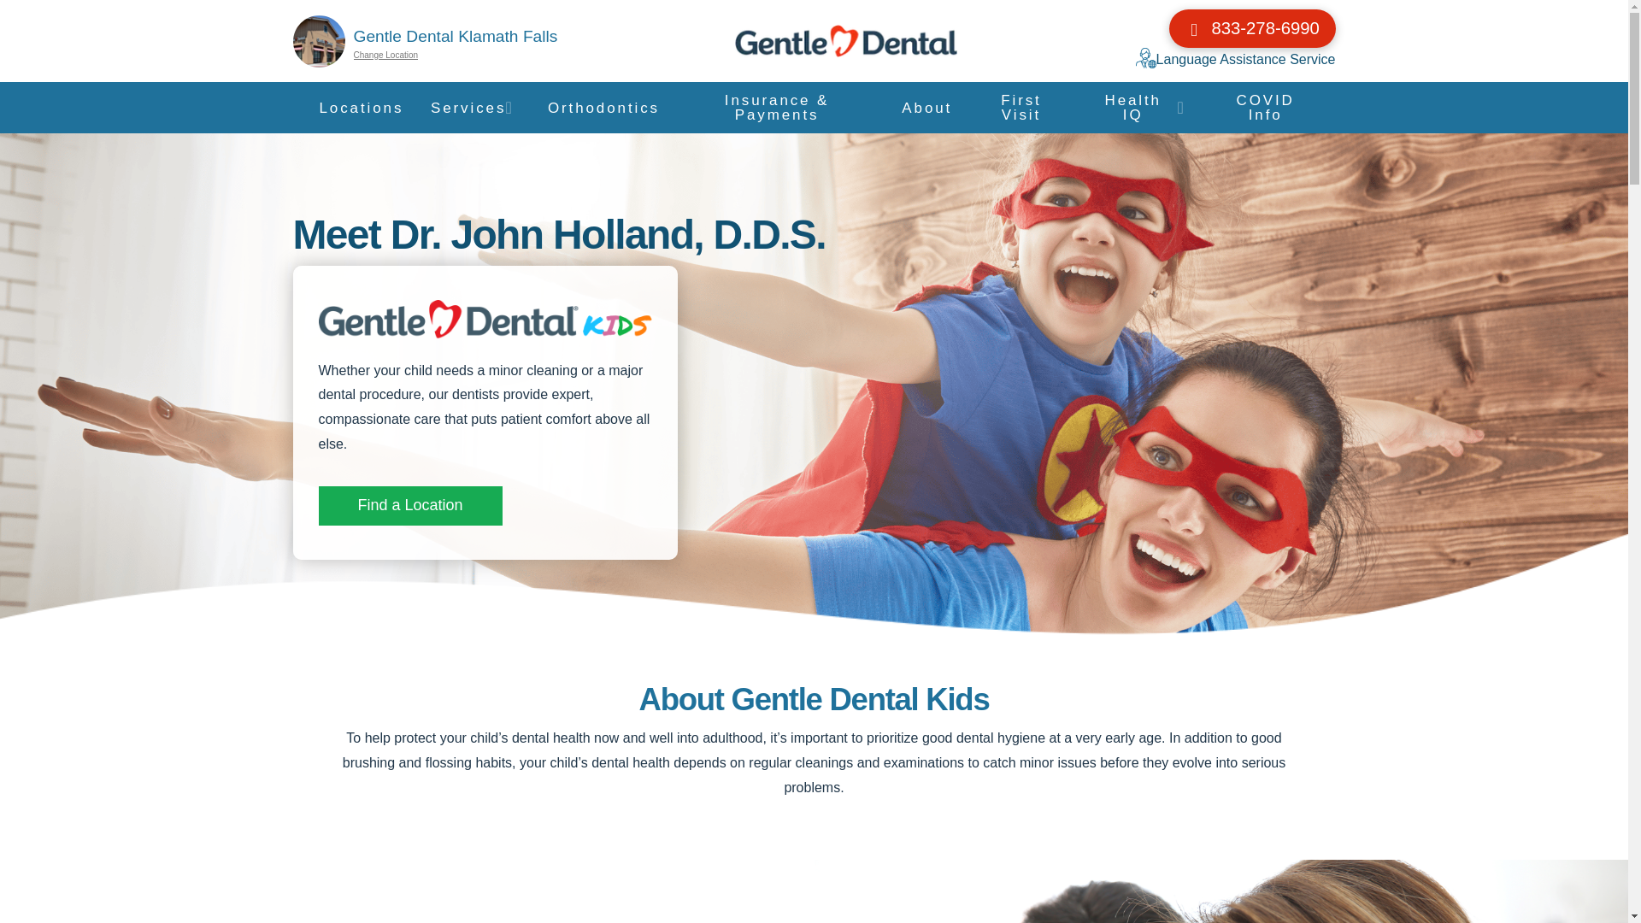  I want to click on Change Location, so click(386, 56).